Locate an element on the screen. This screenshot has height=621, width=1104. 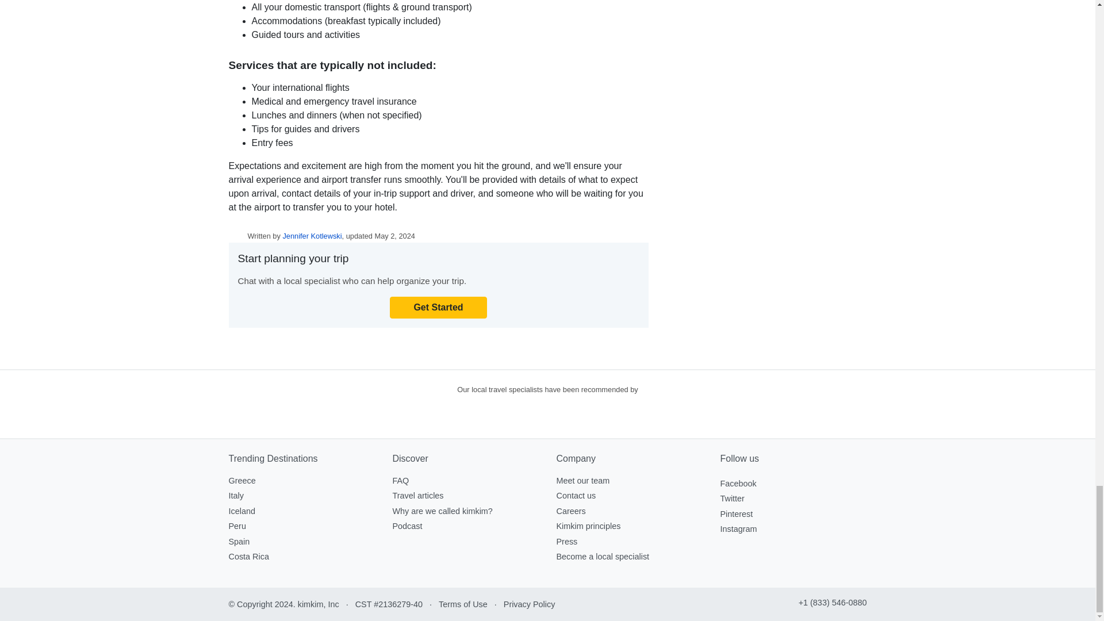
Browse available job openings is located at coordinates (571, 511).